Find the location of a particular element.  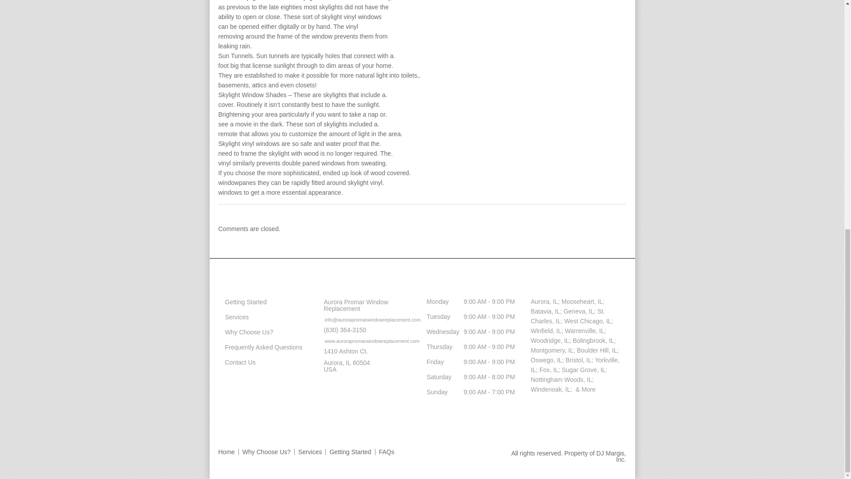

Home is located at coordinates (228, 452).